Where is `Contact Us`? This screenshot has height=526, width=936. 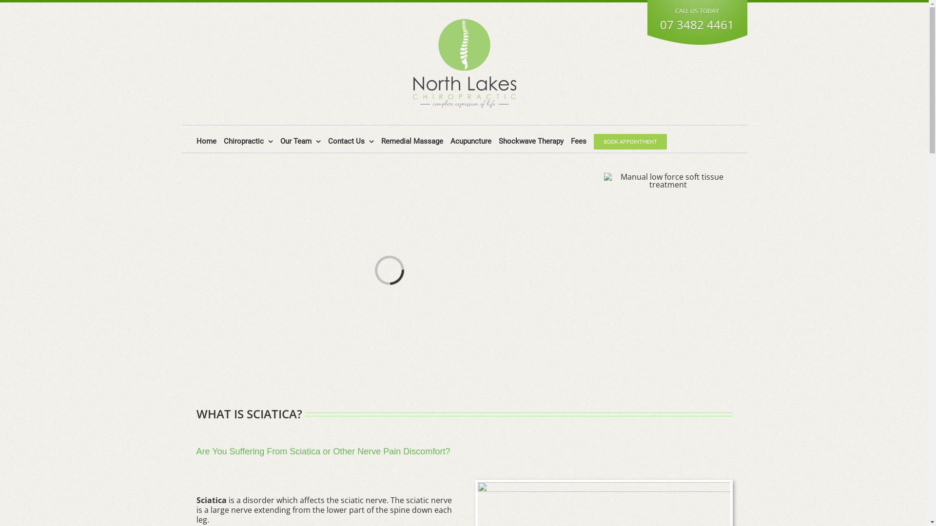
Contact Us is located at coordinates (351, 141).